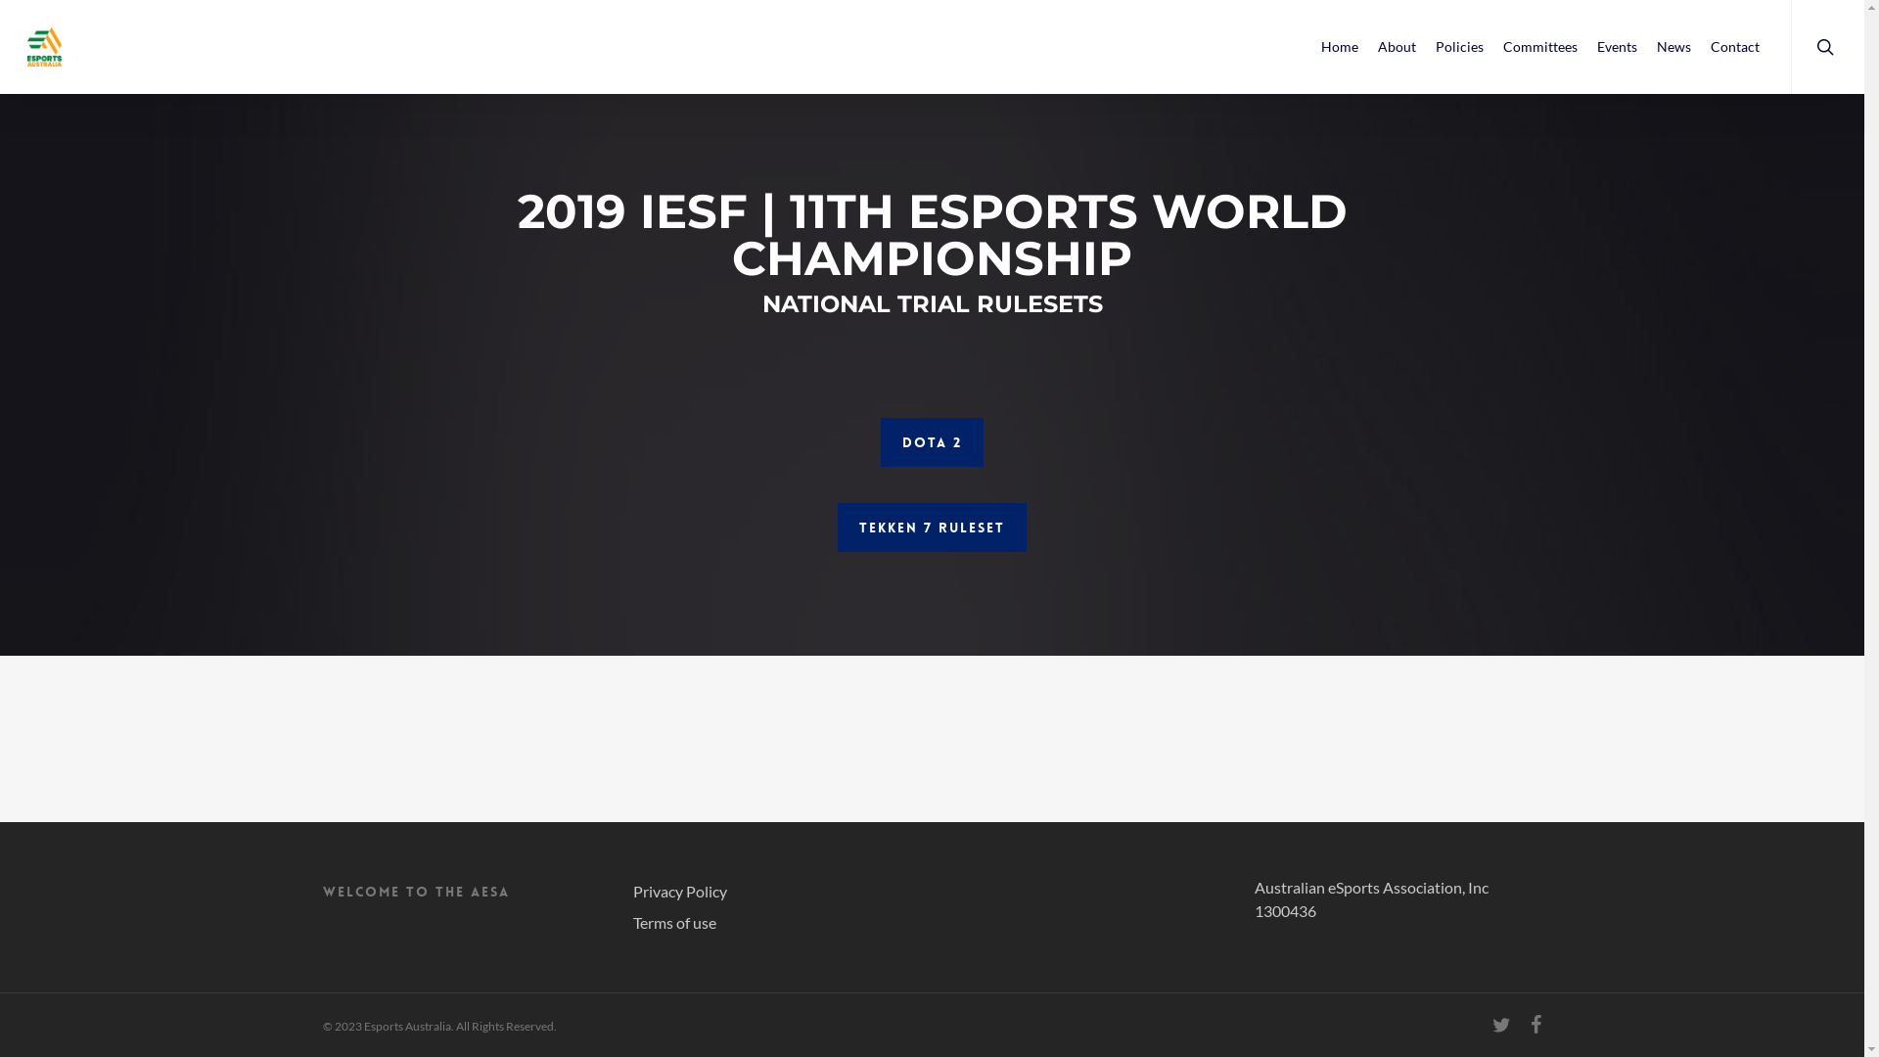  What do you see at coordinates (1540, 47) in the screenshot?
I see `Committees` at bounding box center [1540, 47].